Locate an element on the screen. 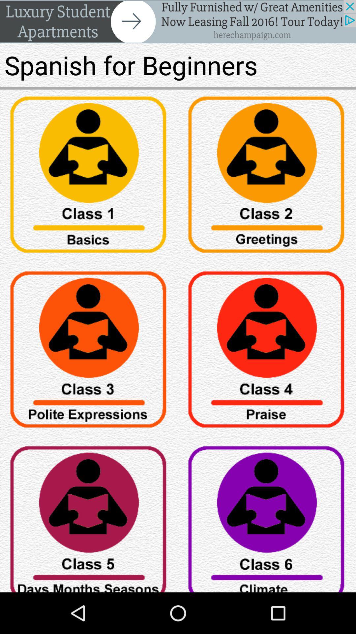  choose level difficulty is located at coordinates (267, 516).